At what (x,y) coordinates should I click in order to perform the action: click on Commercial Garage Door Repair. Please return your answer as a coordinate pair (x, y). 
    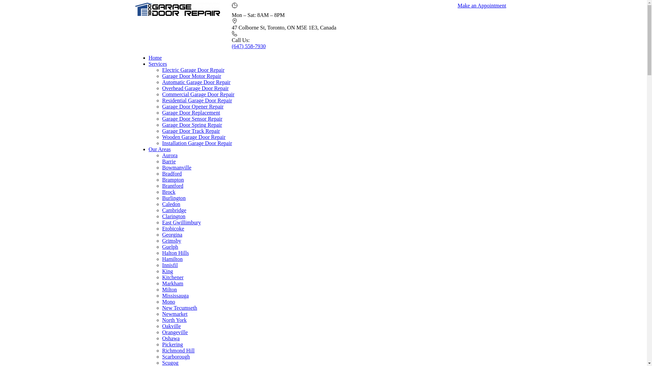
    Looking at the image, I should click on (198, 94).